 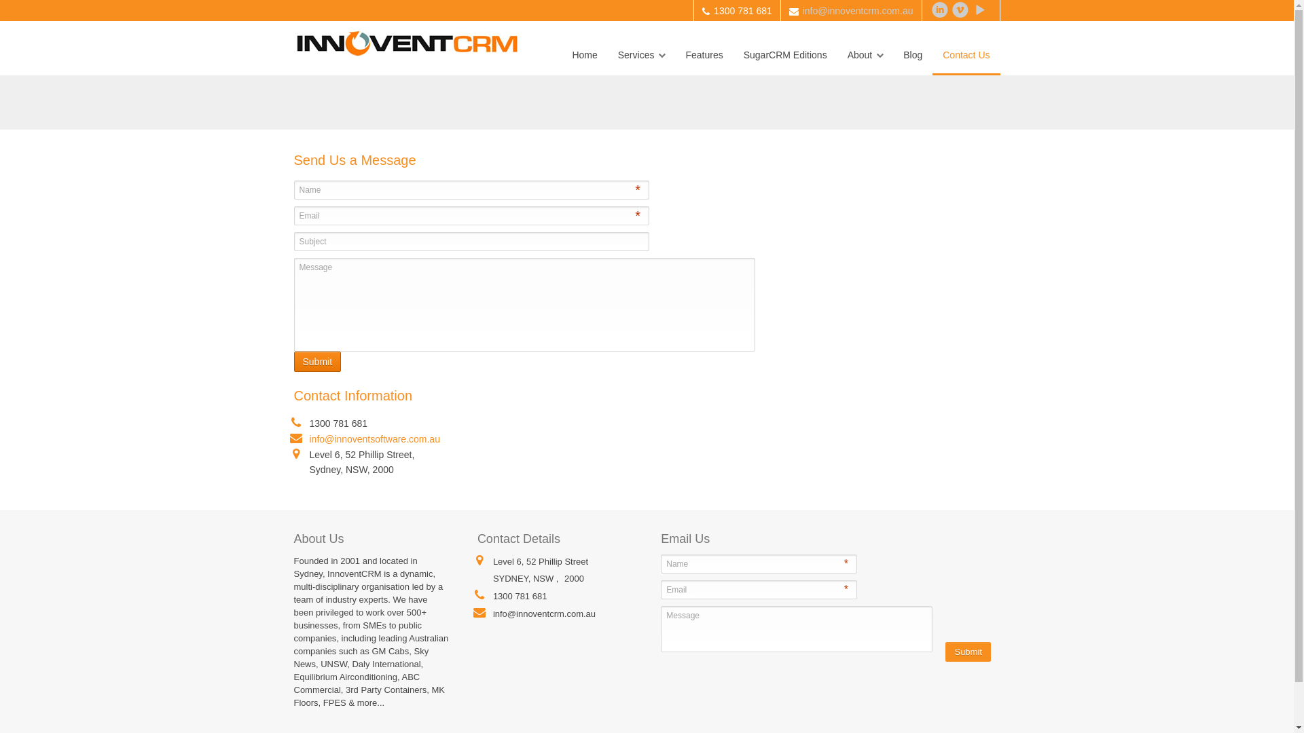 What do you see at coordinates (913, 55) in the screenshot?
I see `Blog` at bounding box center [913, 55].